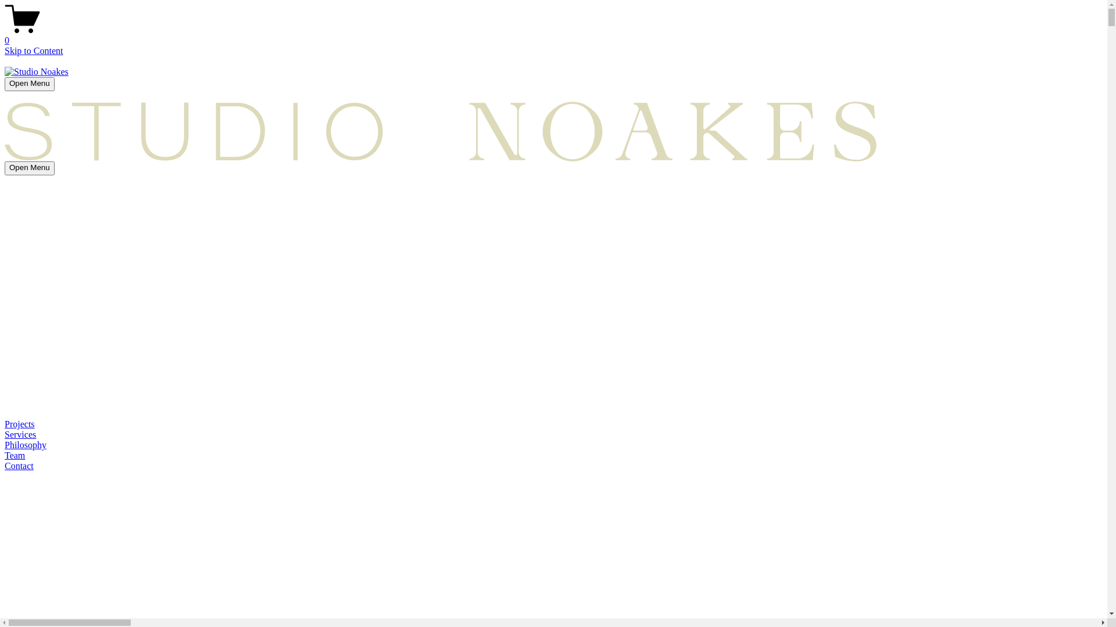 This screenshot has width=1116, height=627. I want to click on Services, so click(553, 435).